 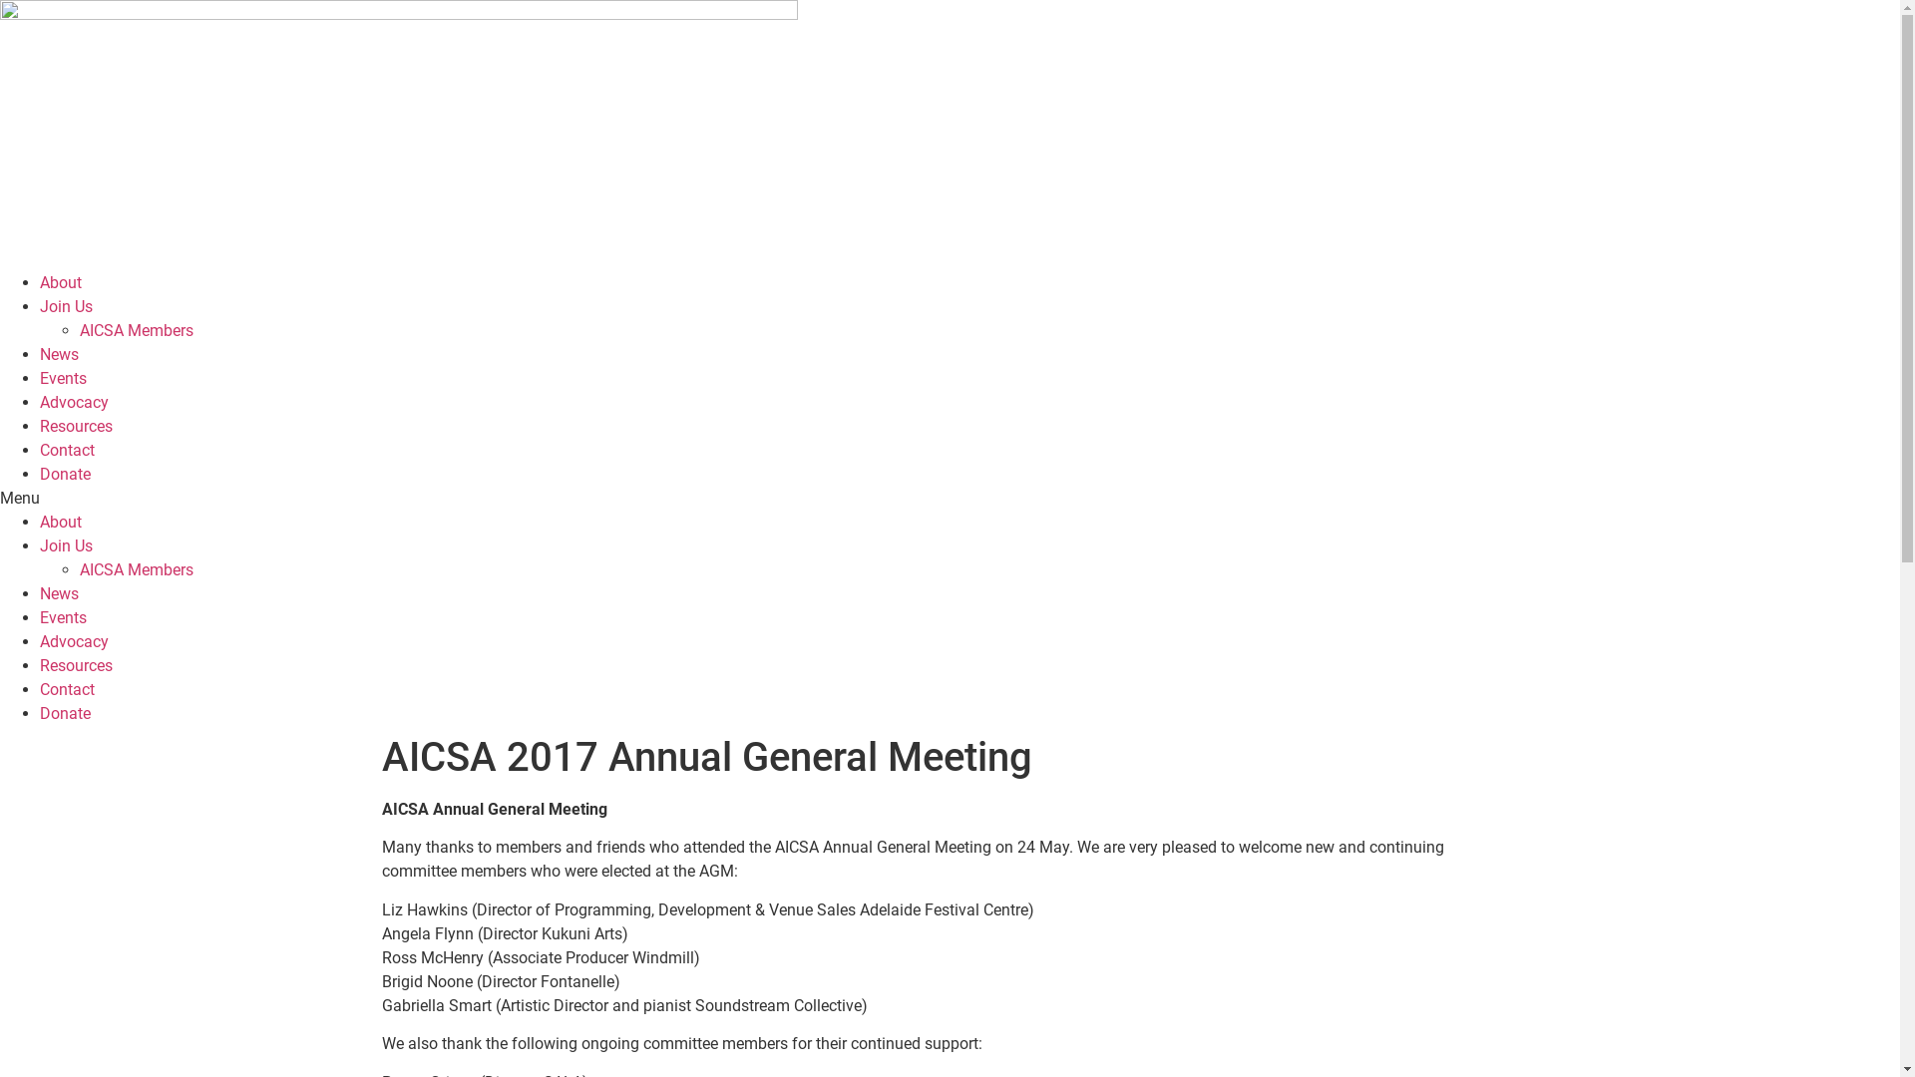 What do you see at coordinates (61, 283) in the screenshot?
I see `About` at bounding box center [61, 283].